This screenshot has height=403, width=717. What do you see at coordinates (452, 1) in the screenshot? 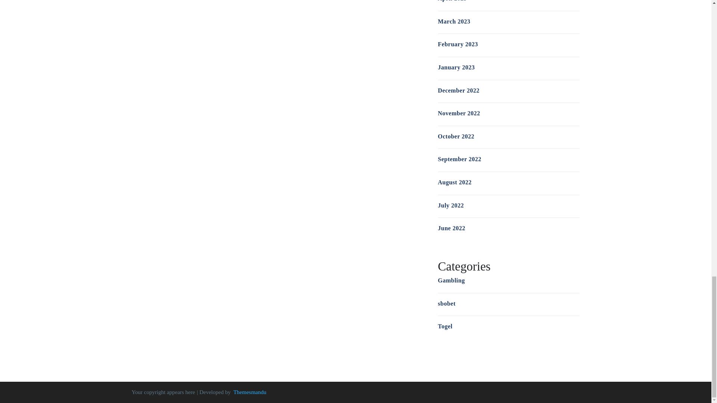
I see `April 2023` at bounding box center [452, 1].